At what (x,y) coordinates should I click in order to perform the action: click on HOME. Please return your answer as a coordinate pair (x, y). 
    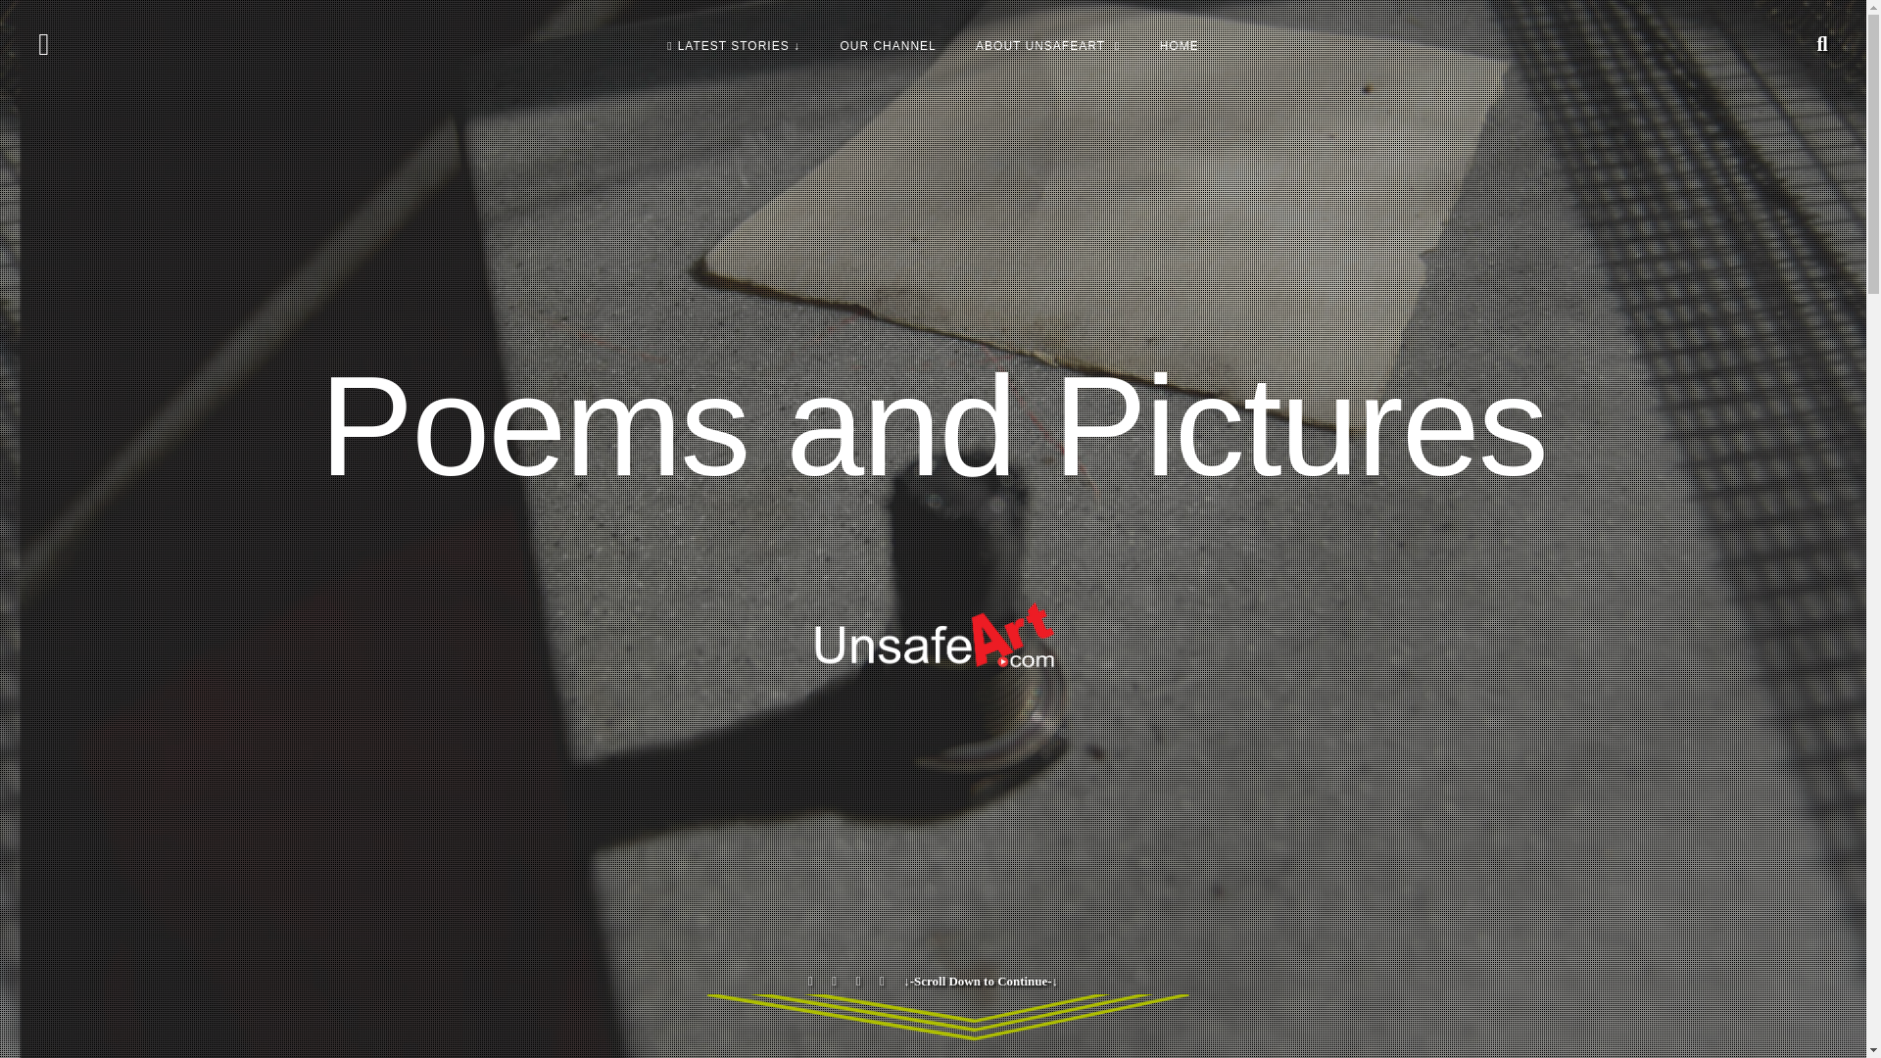
    Looking at the image, I should click on (1180, 45).